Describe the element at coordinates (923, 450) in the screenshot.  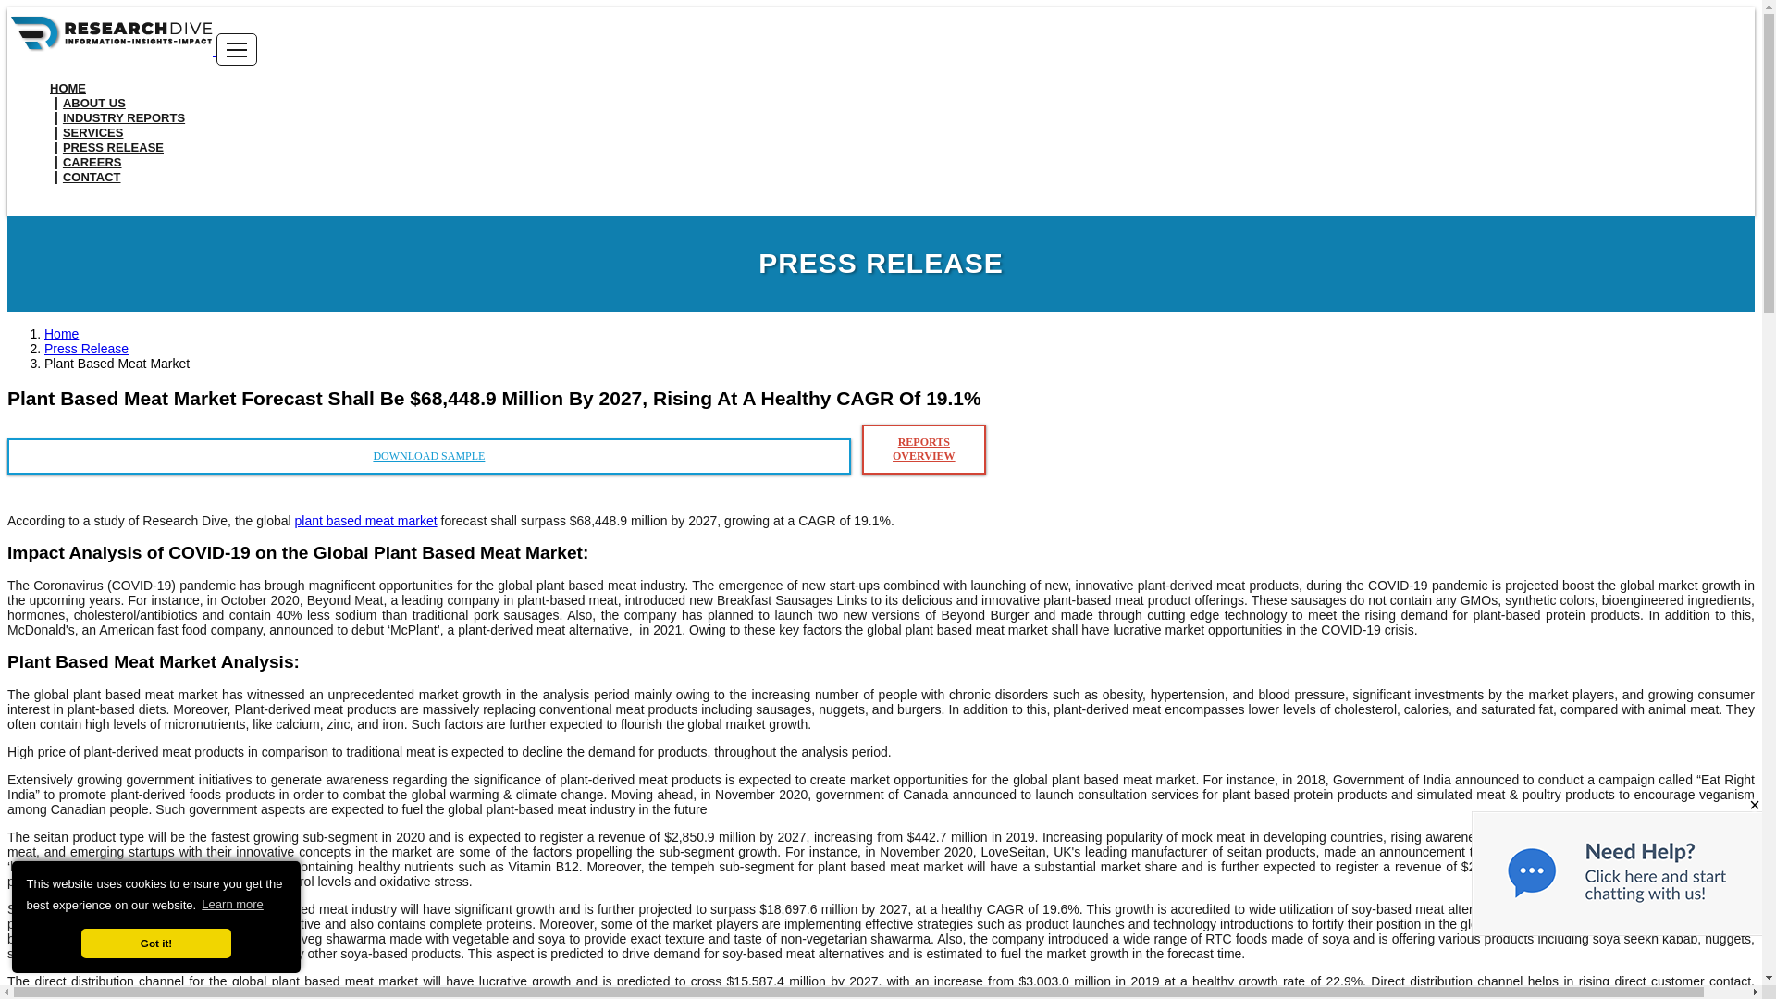
I see `REPORTS OVERVIEW` at that location.